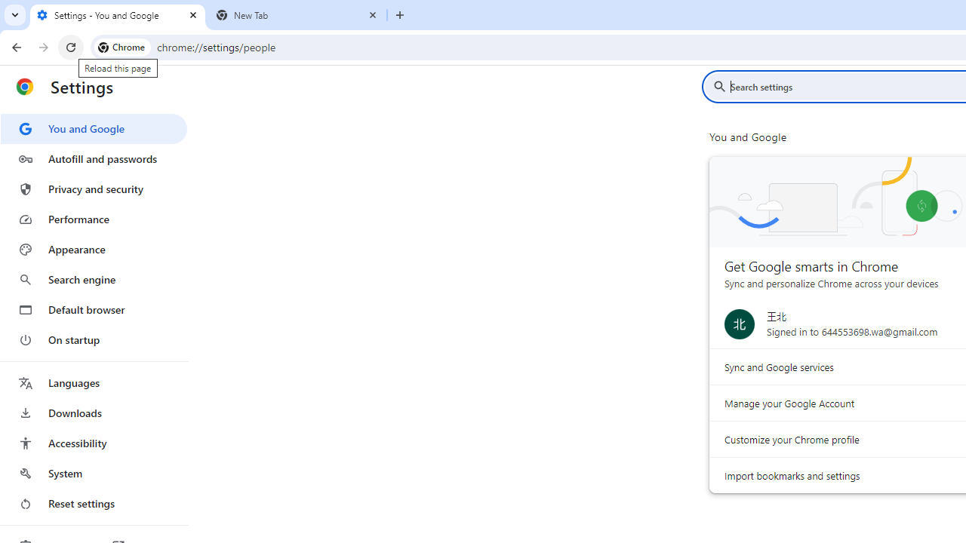 The height and width of the screenshot is (543, 966). I want to click on Reset settings, so click(94, 504).